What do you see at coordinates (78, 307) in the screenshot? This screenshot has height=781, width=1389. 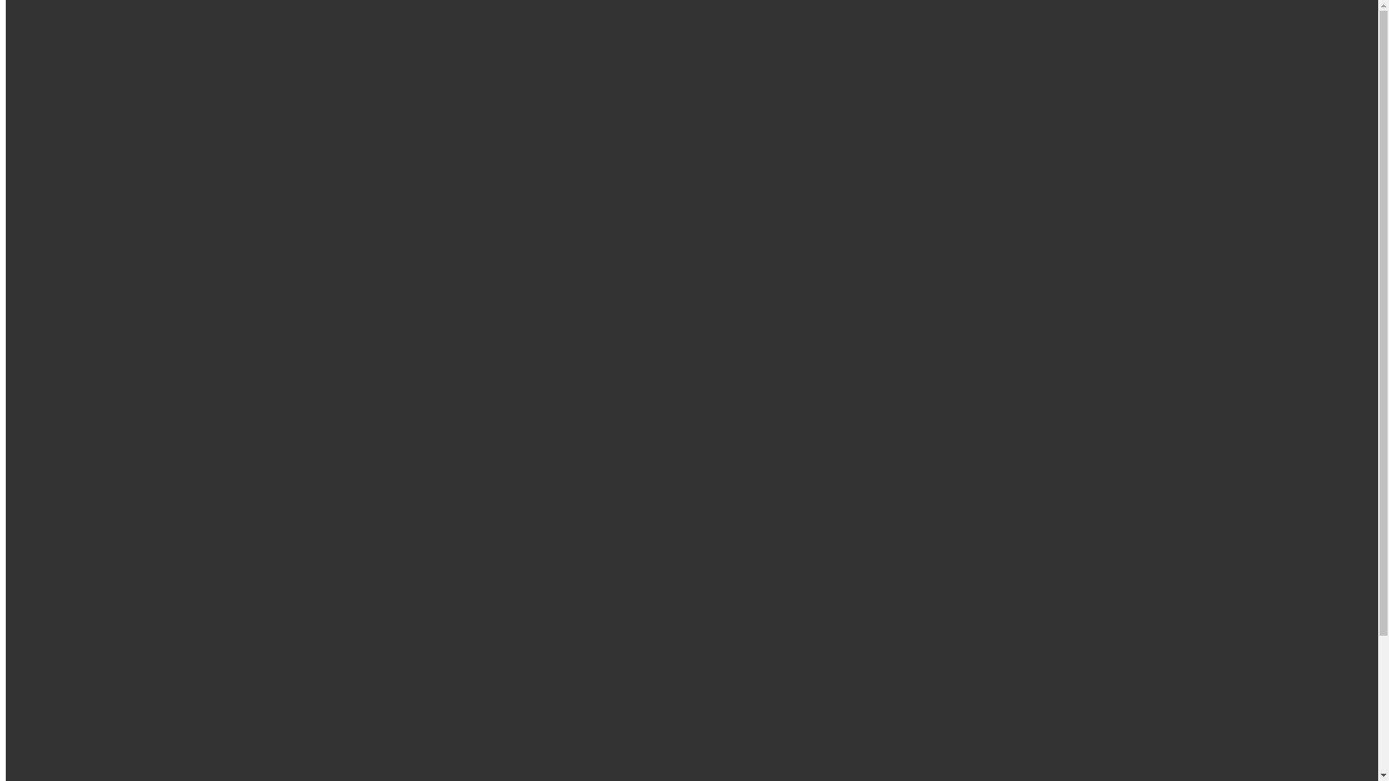 I see `LHCb` at bounding box center [78, 307].